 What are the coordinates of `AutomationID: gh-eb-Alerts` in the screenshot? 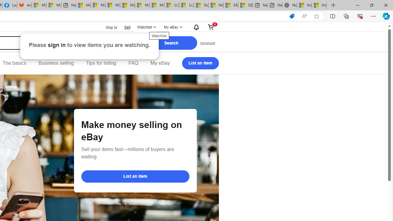 It's located at (195, 27).